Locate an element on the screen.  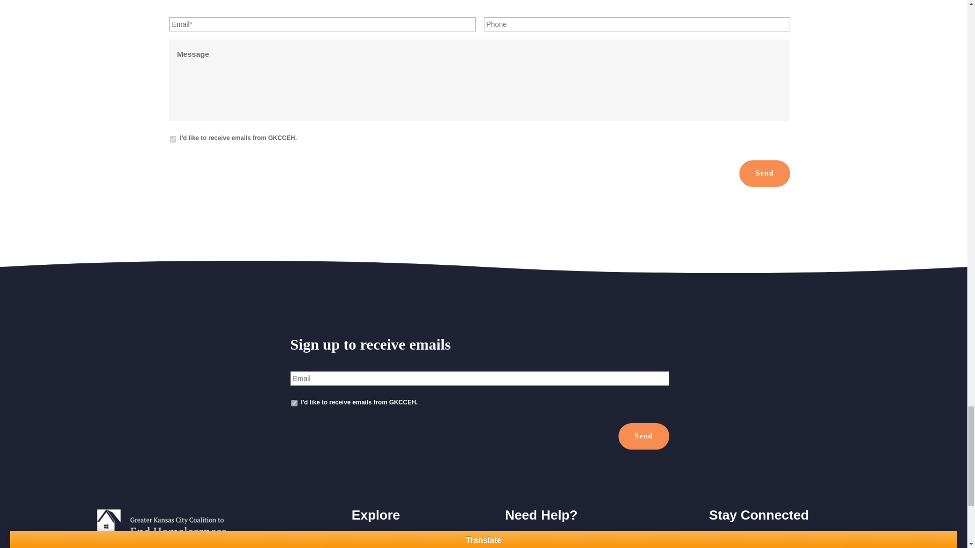
Send is located at coordinates (764, 174).